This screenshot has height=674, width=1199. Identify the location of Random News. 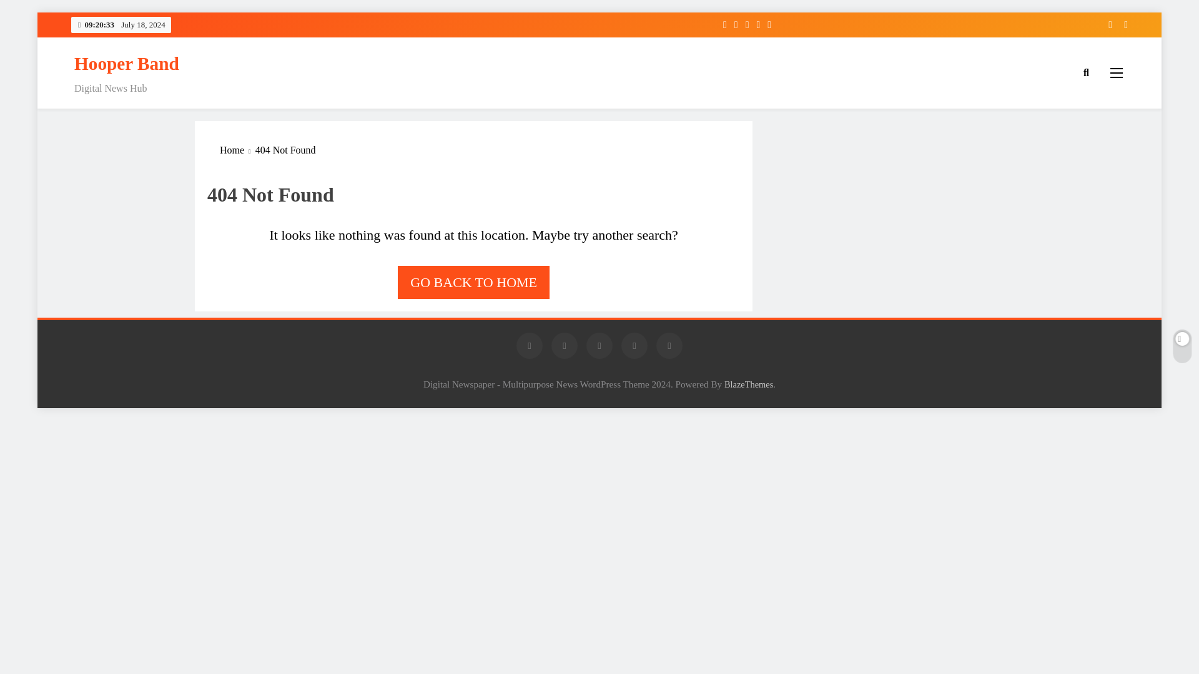
(1122, 25).